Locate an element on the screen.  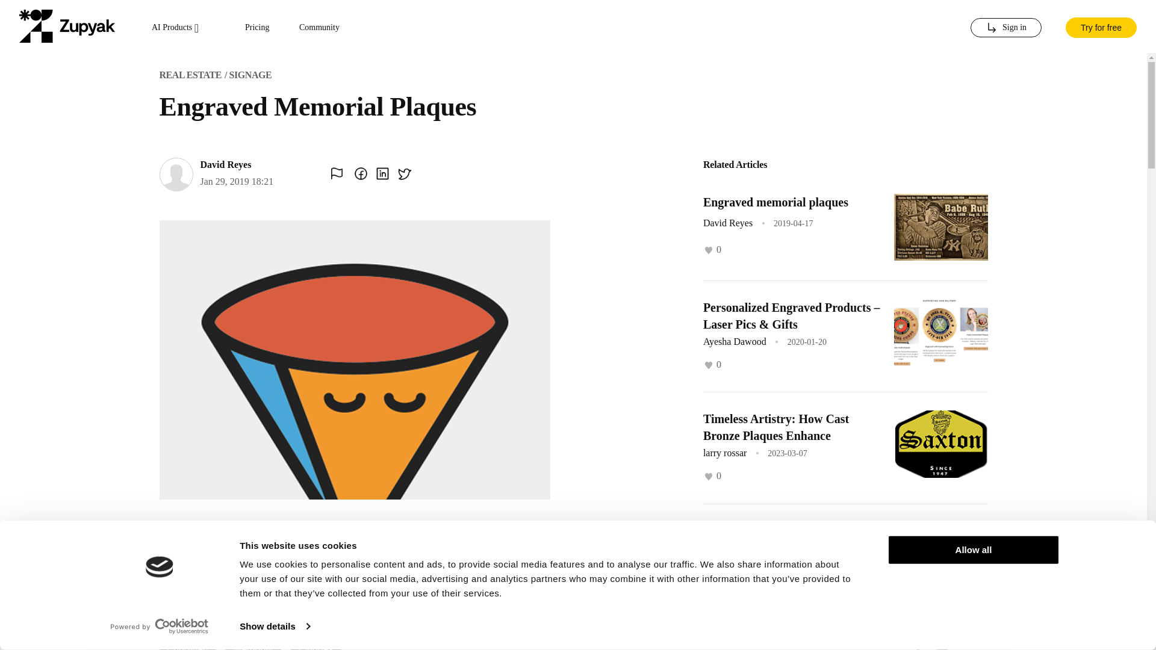
Engraved memorial plaques is located at coordinates (775, 202).